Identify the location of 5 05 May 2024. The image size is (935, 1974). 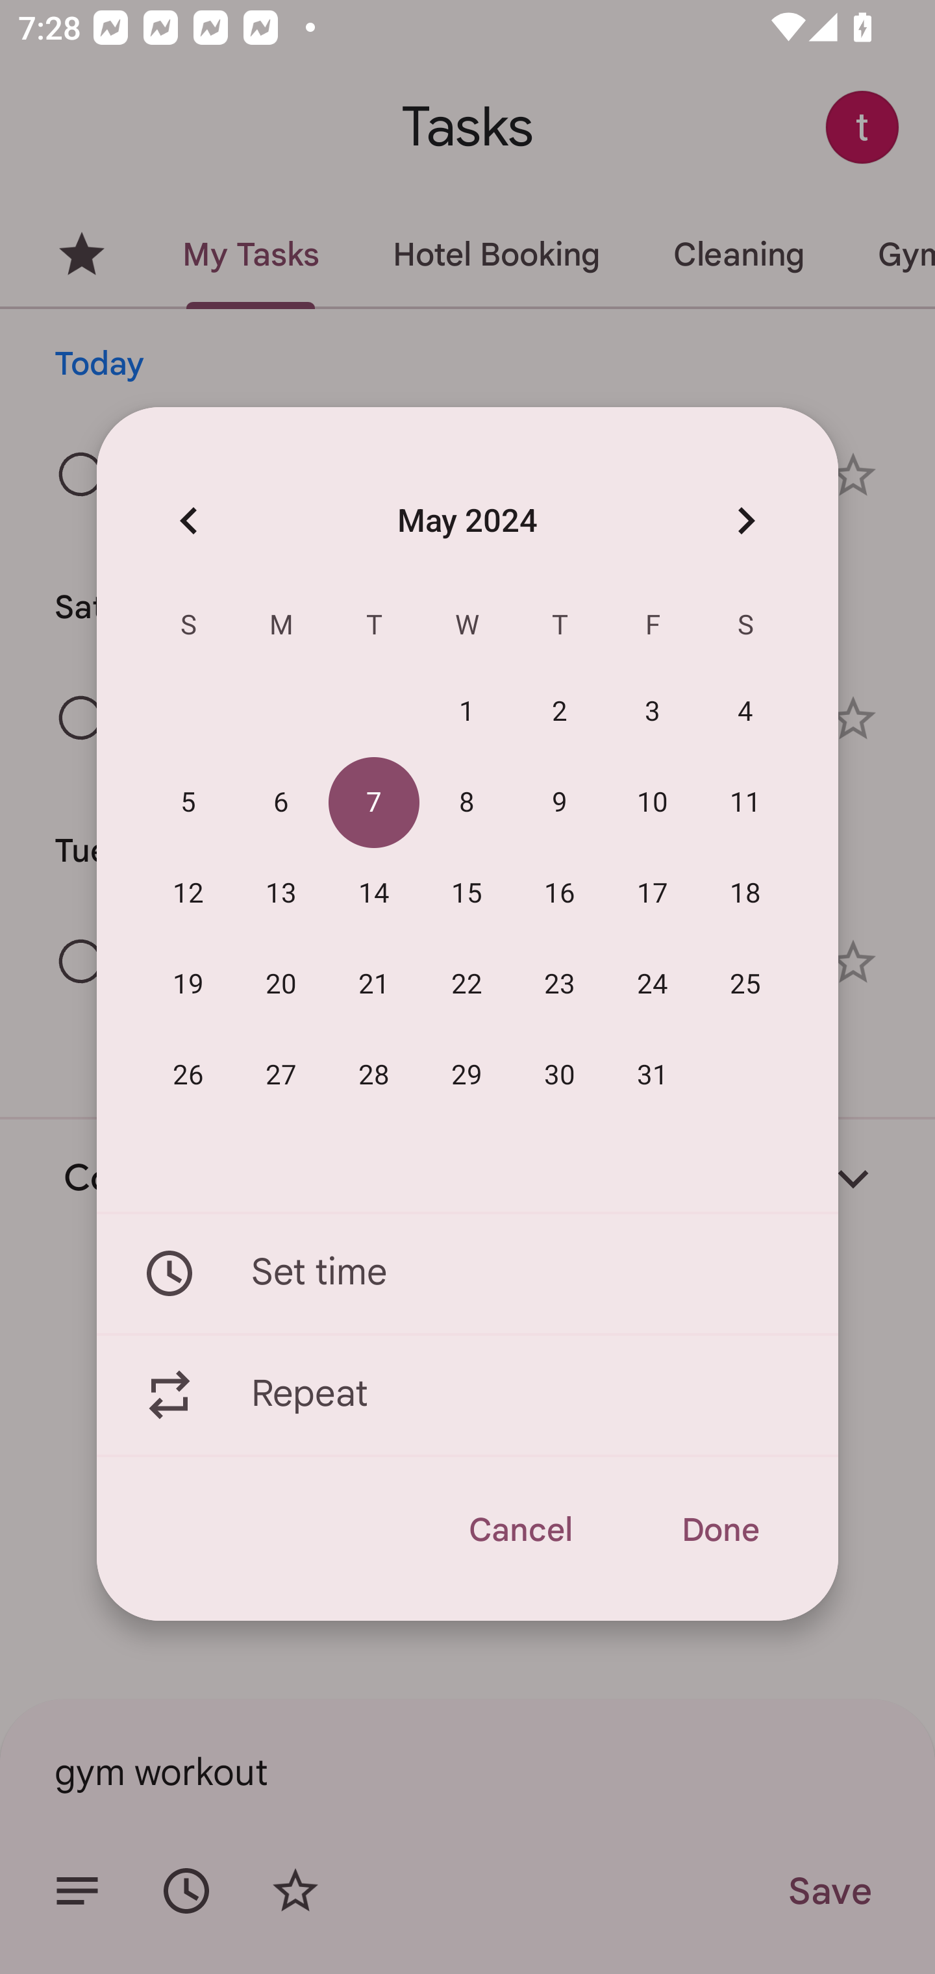
(188, 803).